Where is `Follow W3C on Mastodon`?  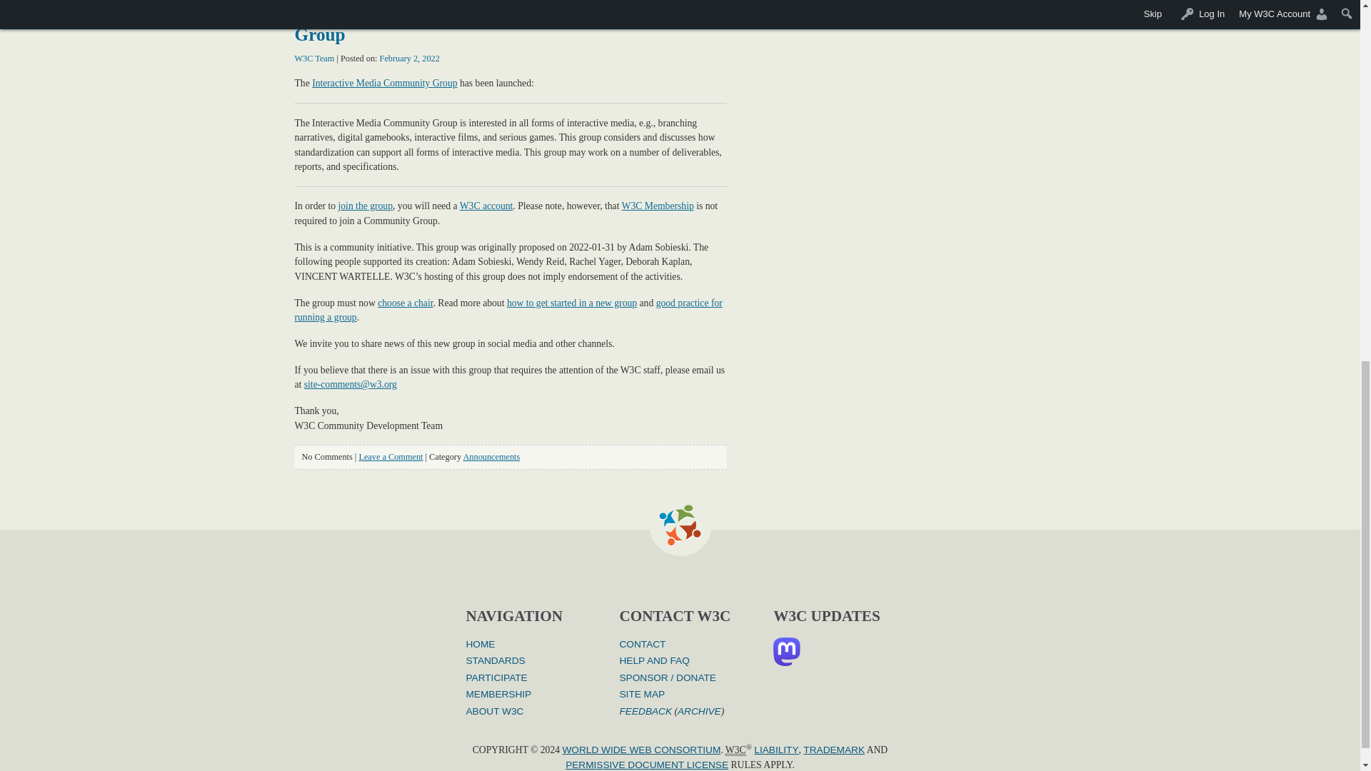 Follow W3C on Mastodon is located at coordinates (792, 651).